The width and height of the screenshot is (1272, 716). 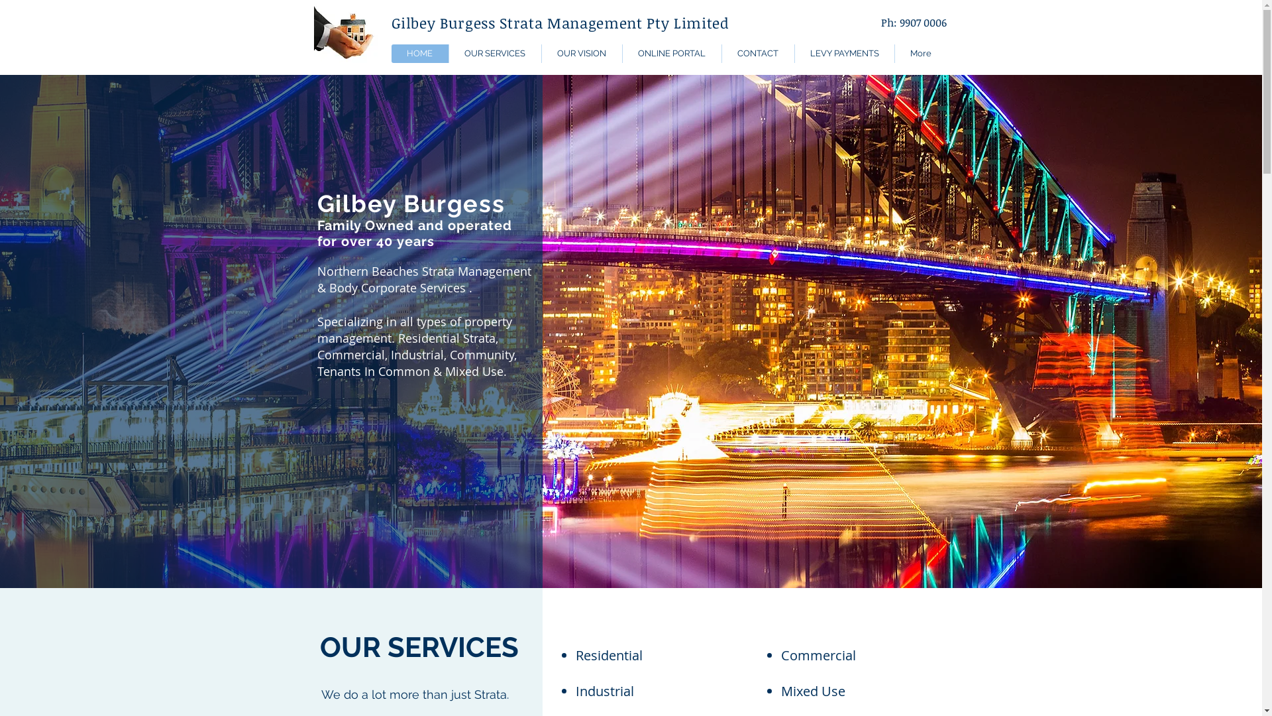 What do you see at coordinates (560, 23) in the screenshot?
I see `Gilbey Burgess Strata Management Pty Limited` at bounding box center [560, 23].